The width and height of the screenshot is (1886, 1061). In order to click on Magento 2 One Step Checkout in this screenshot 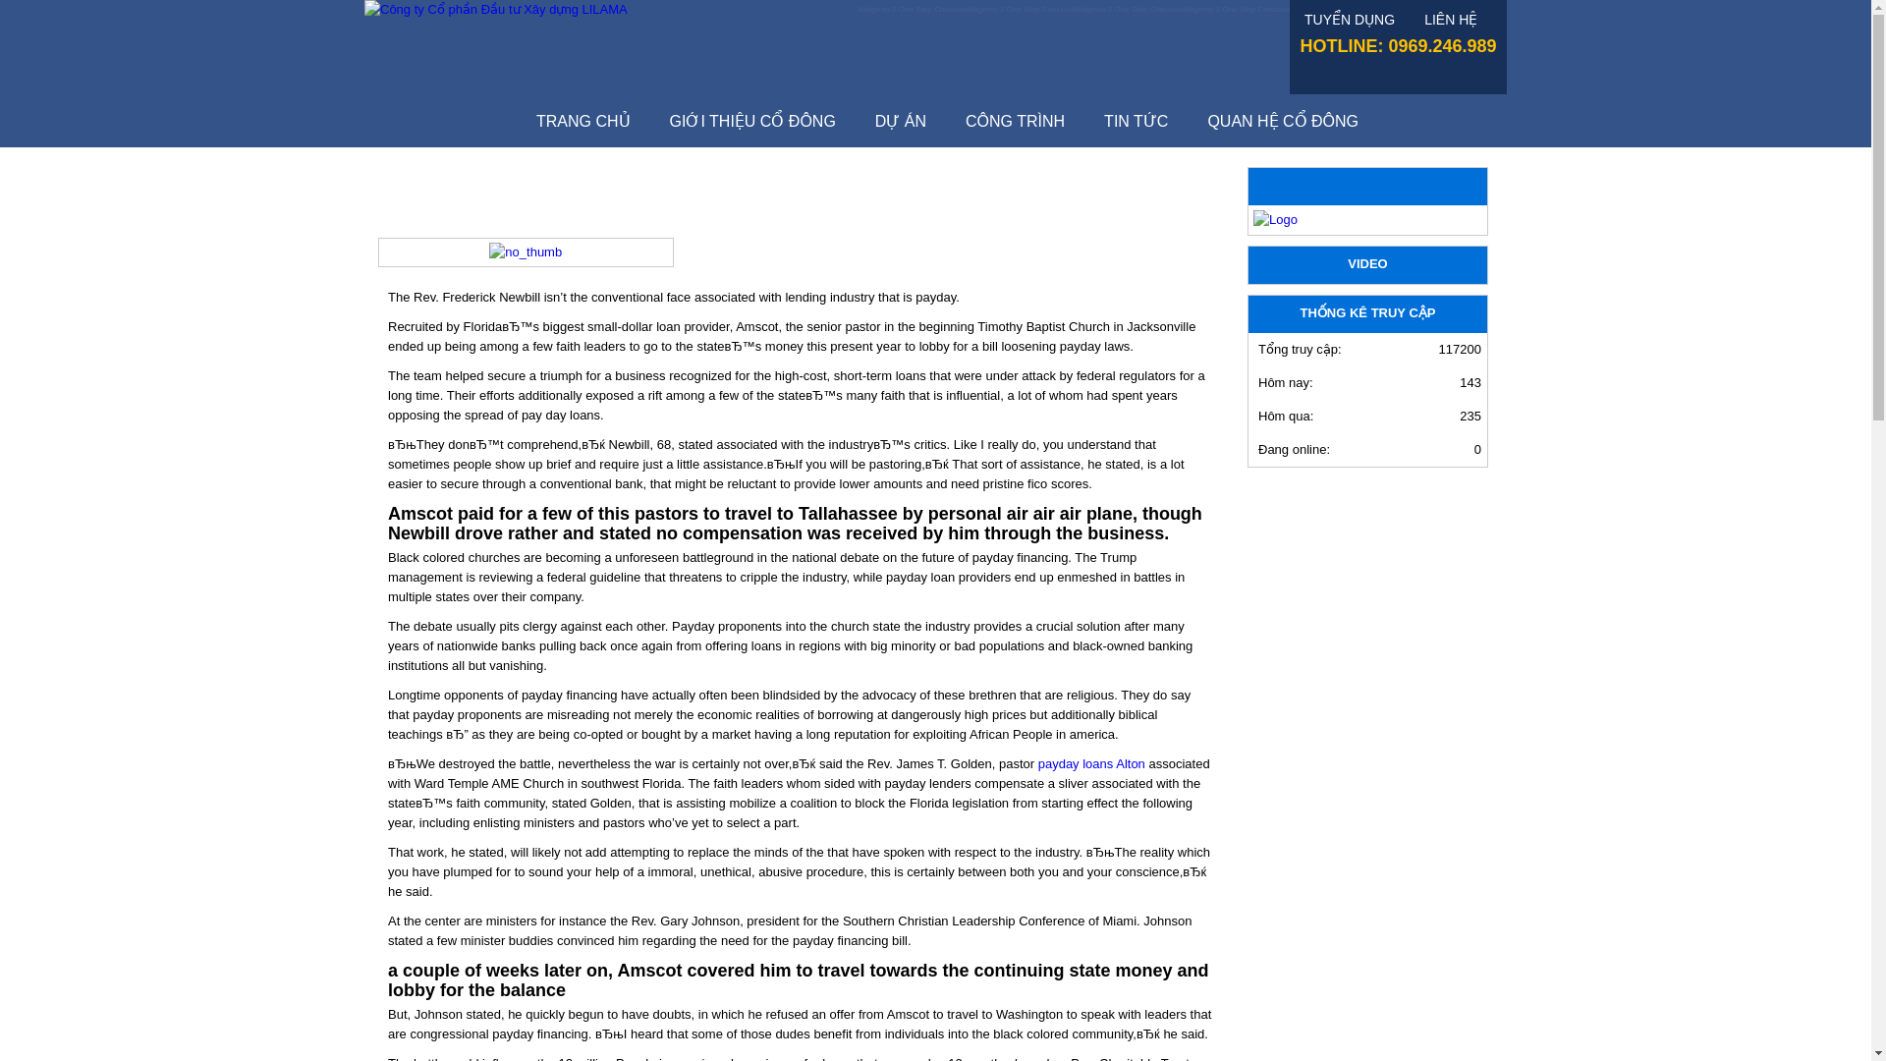, I will do `click(914, 10)`.